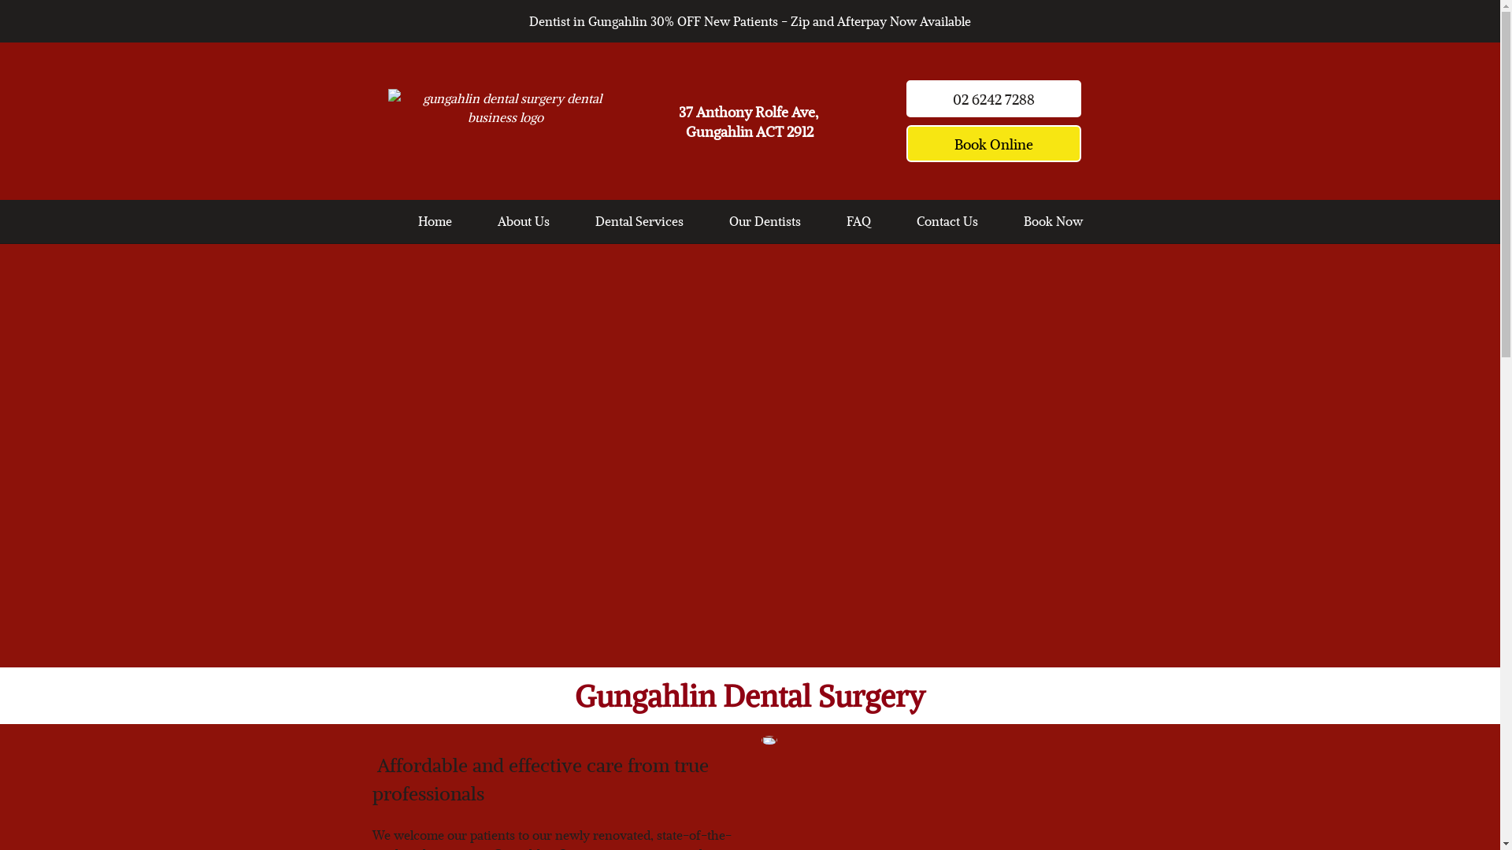  I want to click on FAQ, so click(858, 220).